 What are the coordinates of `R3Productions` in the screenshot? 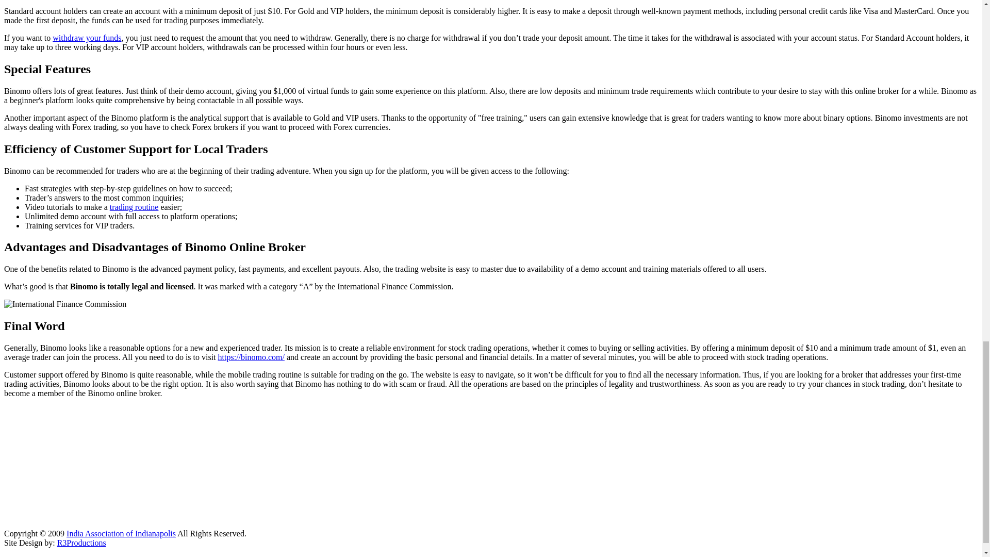 It's located at (81, 543).